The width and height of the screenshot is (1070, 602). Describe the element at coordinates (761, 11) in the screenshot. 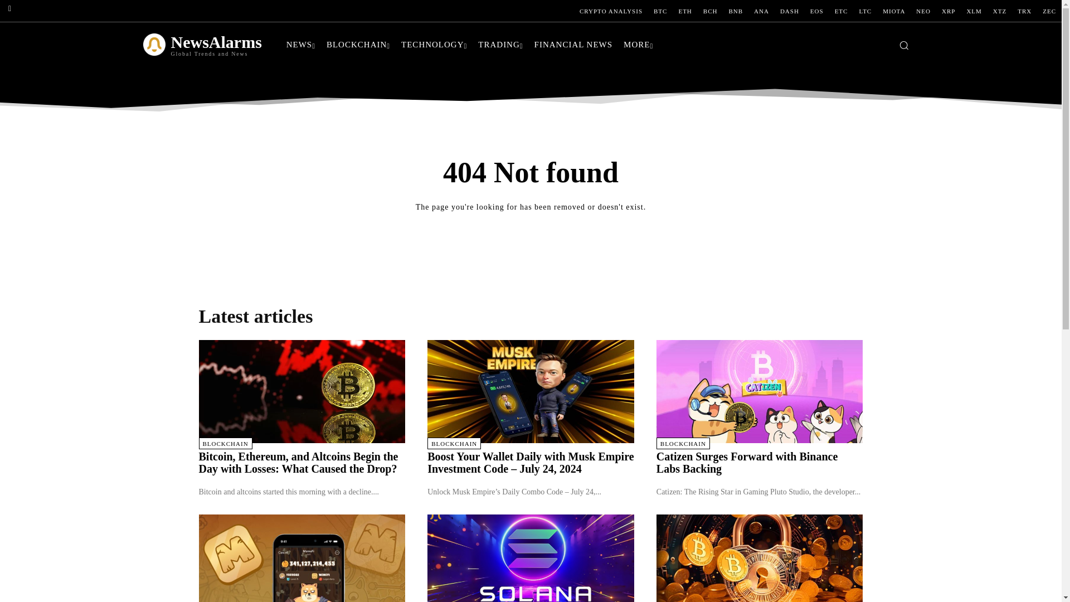

I see `ANA` at that location.